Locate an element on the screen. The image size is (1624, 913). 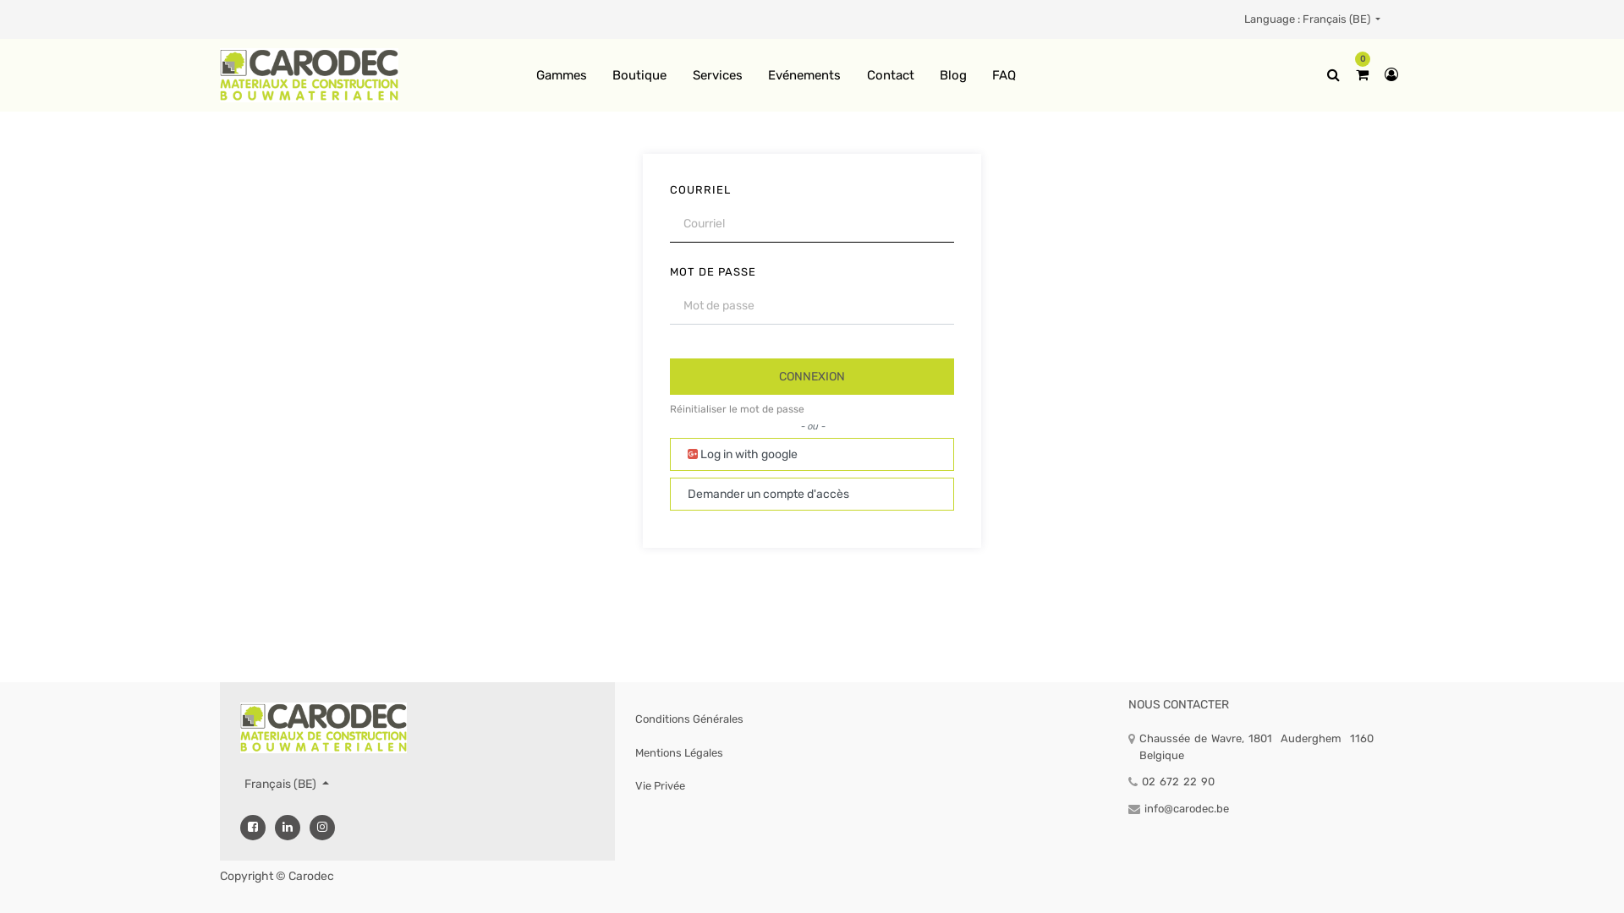
Blog is located at coordinates (953, 76).